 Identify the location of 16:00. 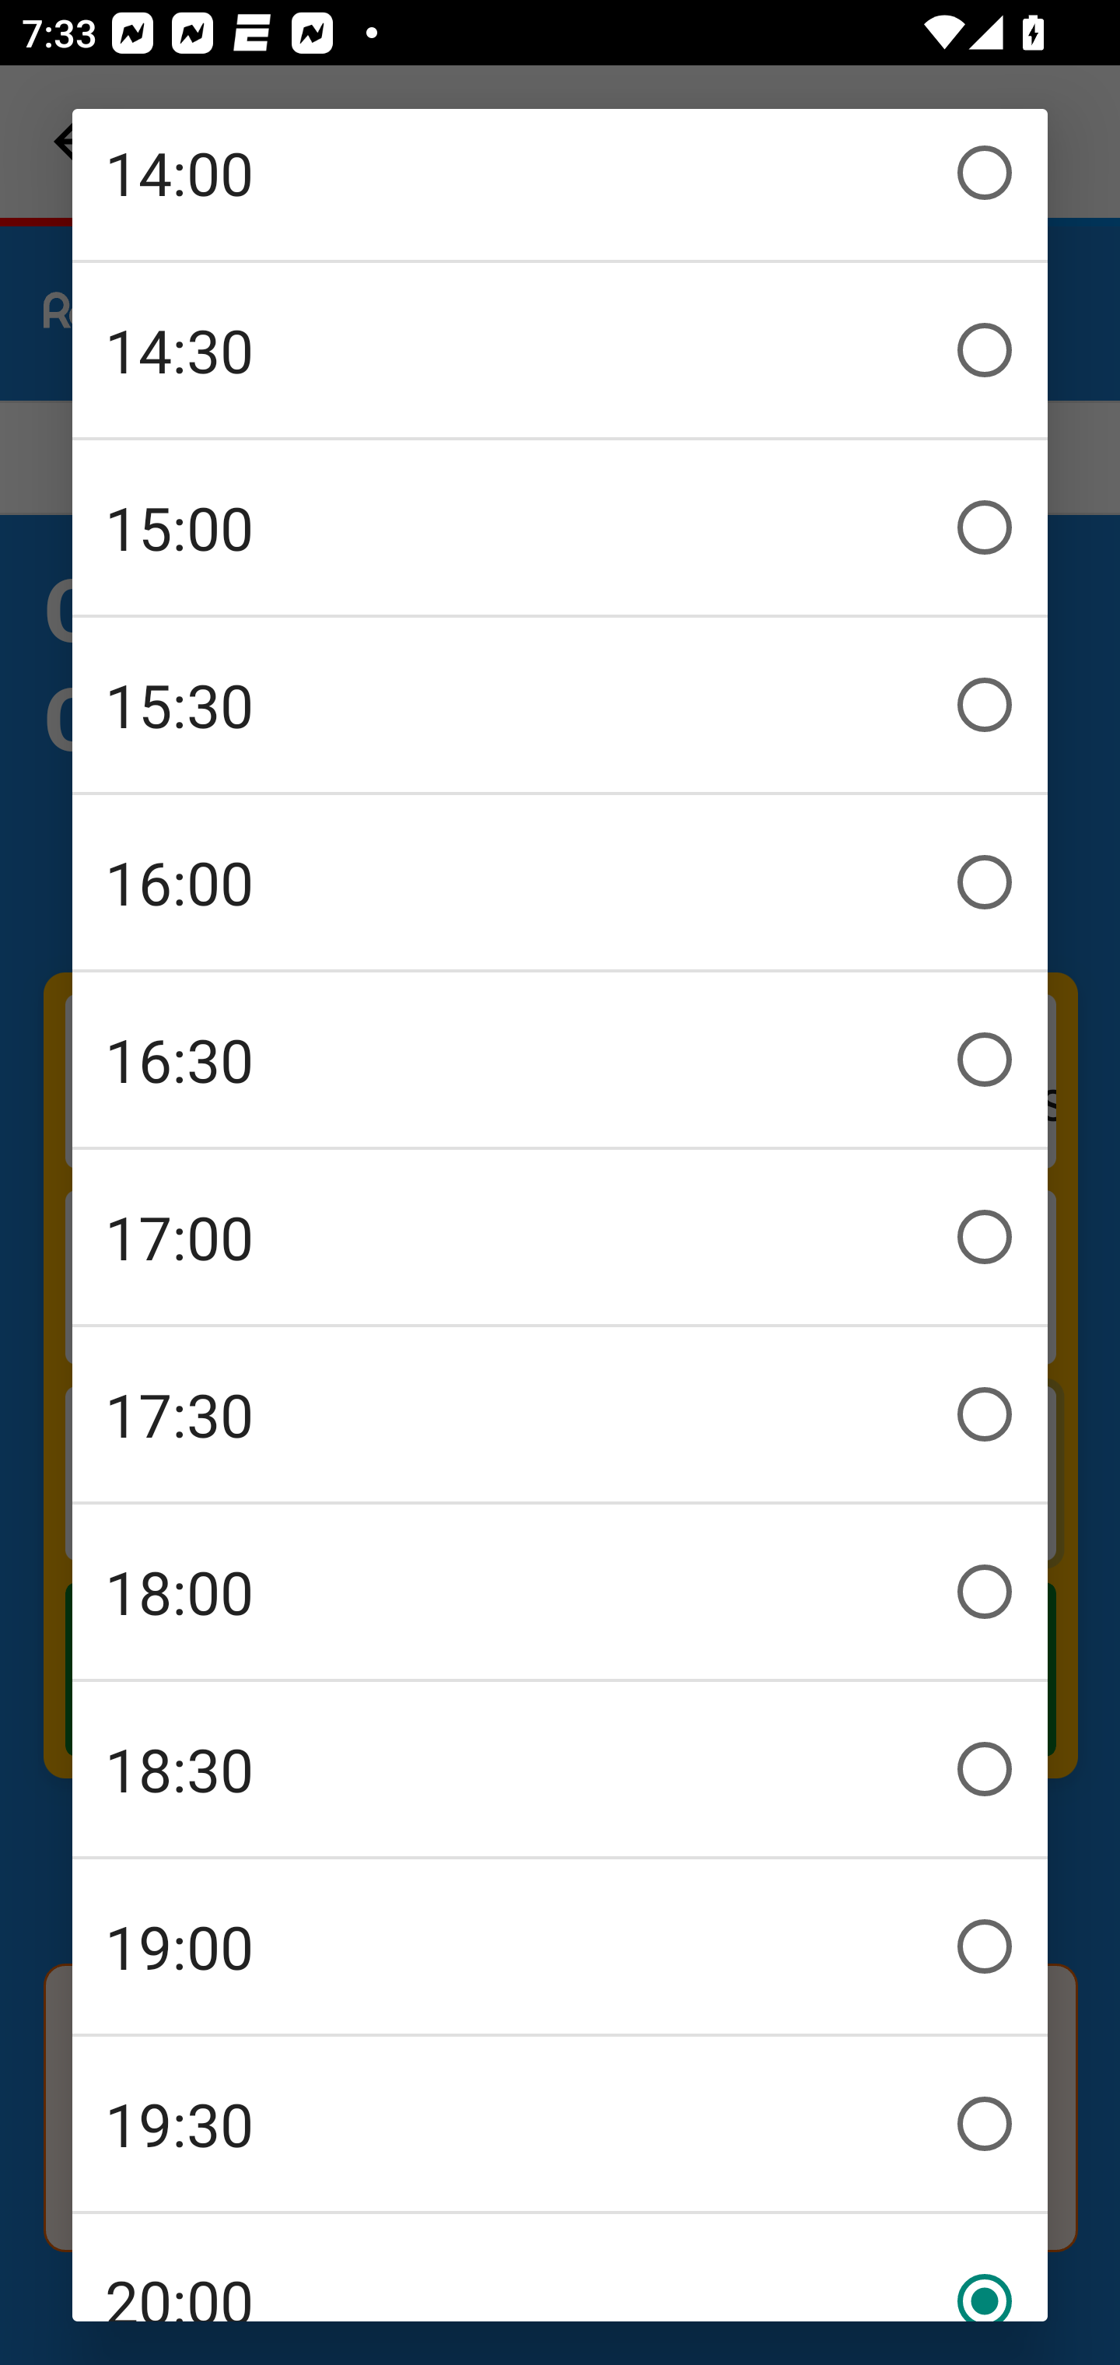
(560, 882).